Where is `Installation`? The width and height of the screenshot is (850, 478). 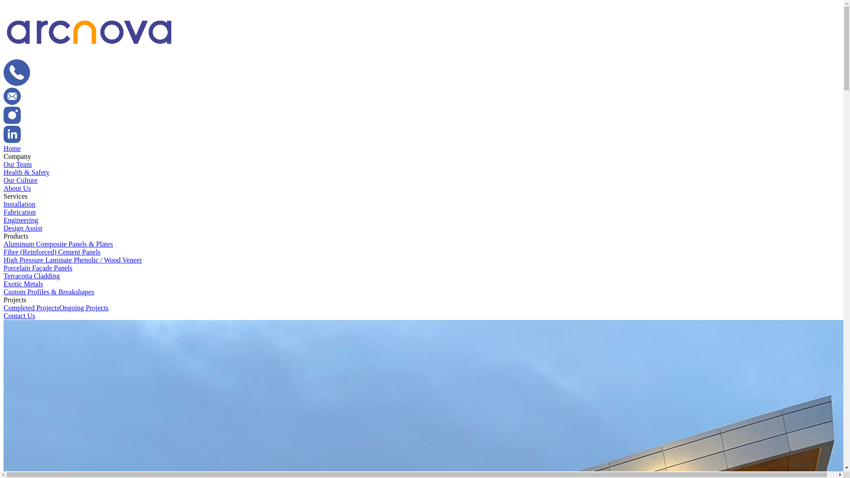
Installation is located at coordinates (19, 204).